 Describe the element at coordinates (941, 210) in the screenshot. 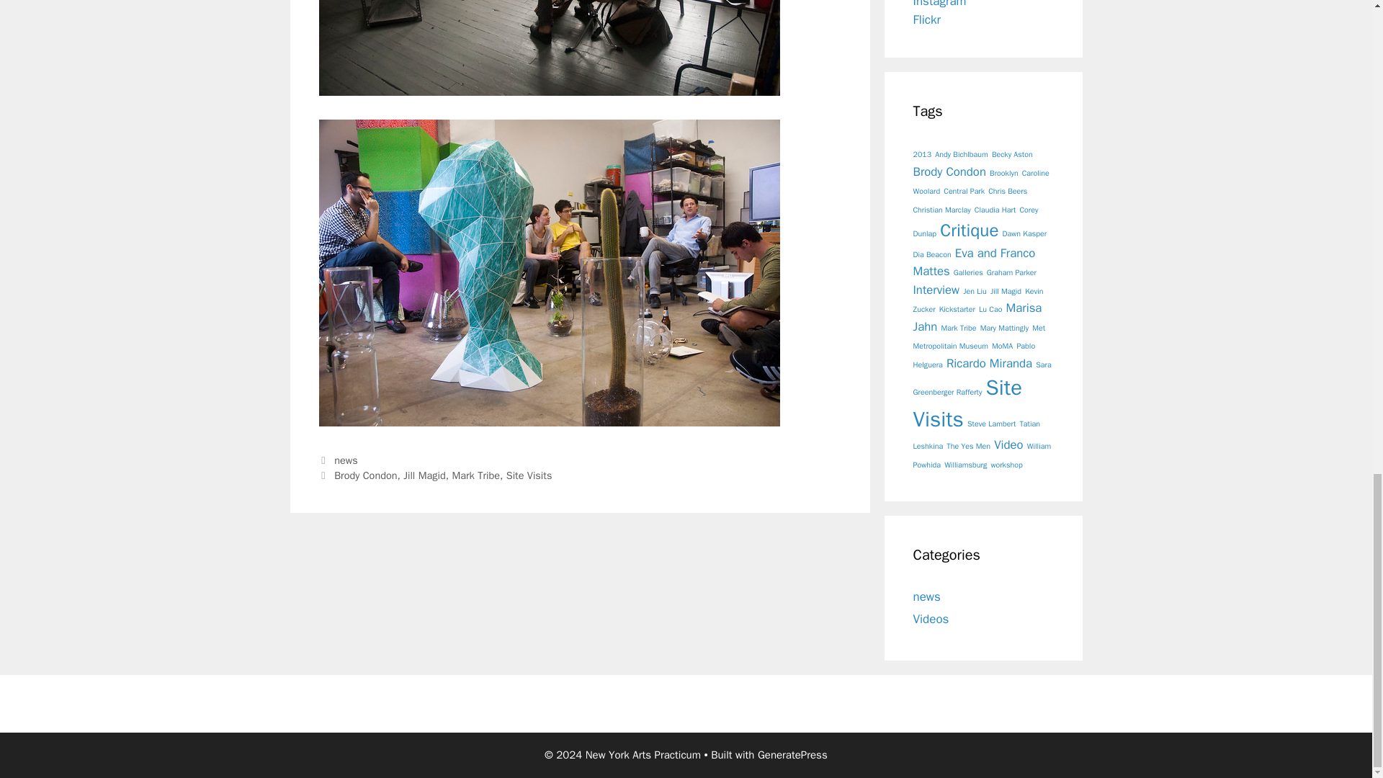

I see `Christian Marclay` at that location.